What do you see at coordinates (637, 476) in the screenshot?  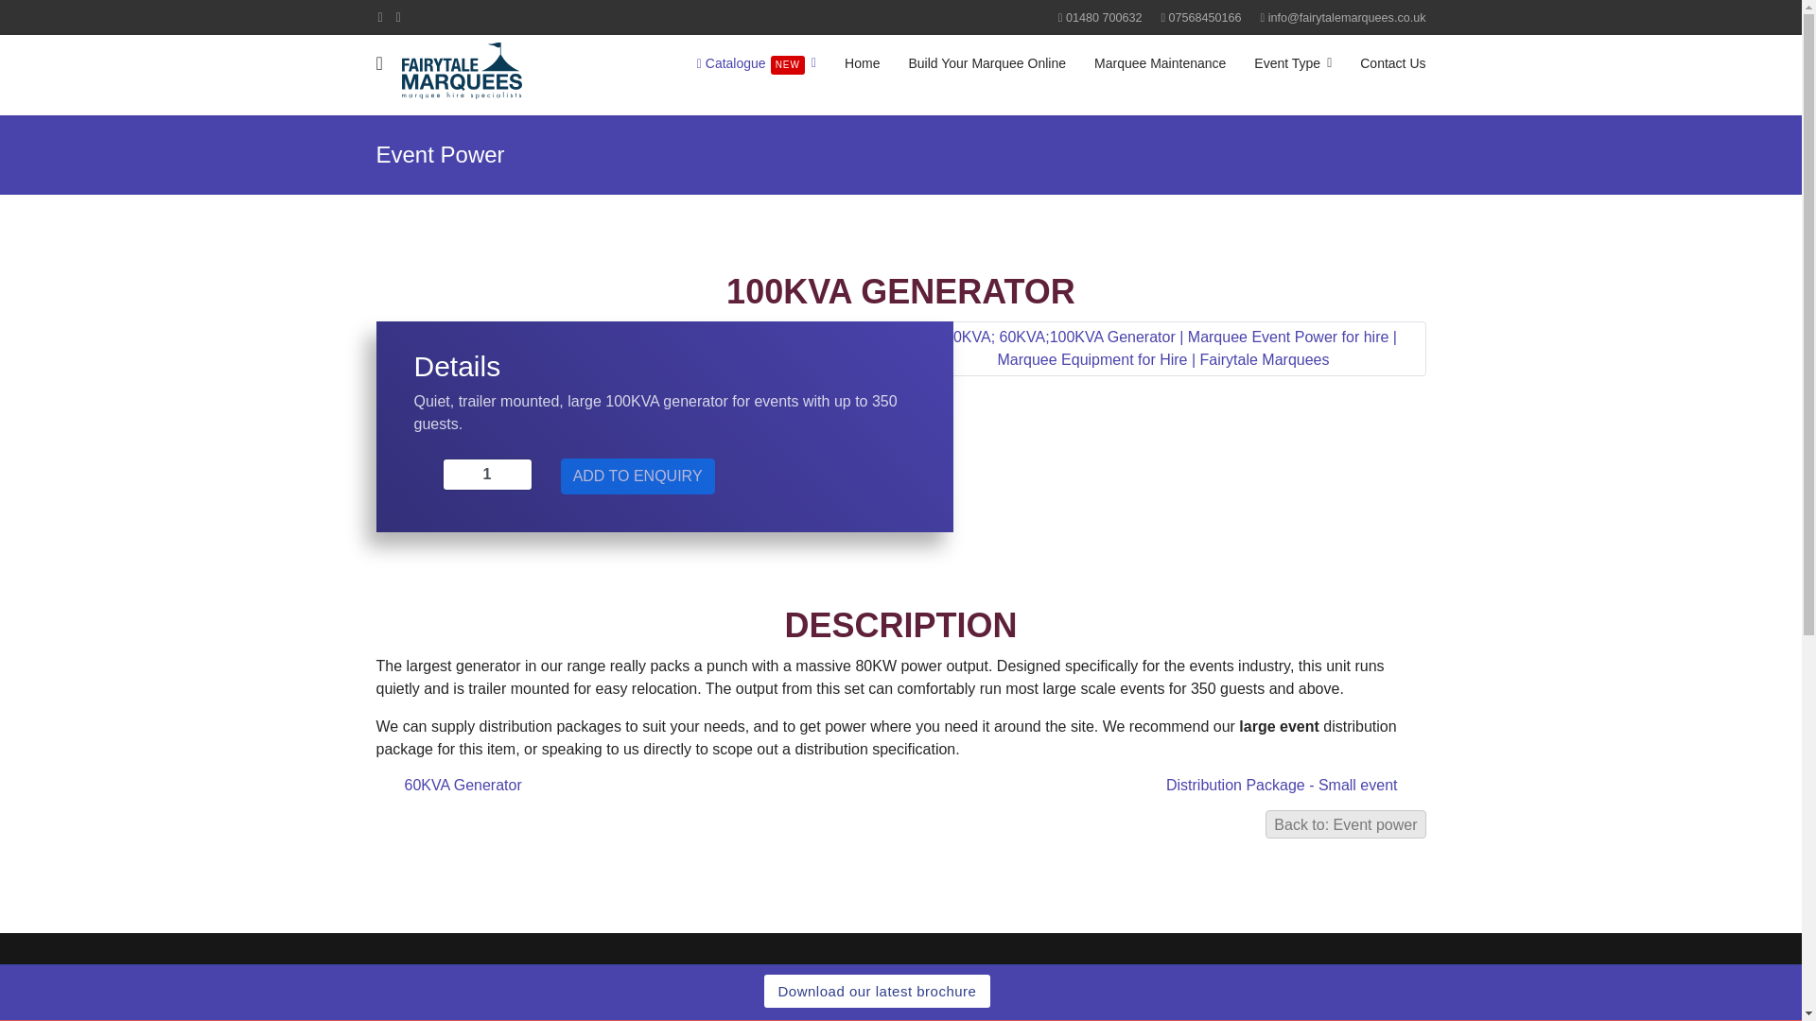 I see `ADD TO ENQUIRY` at bounding box center [637, 476].